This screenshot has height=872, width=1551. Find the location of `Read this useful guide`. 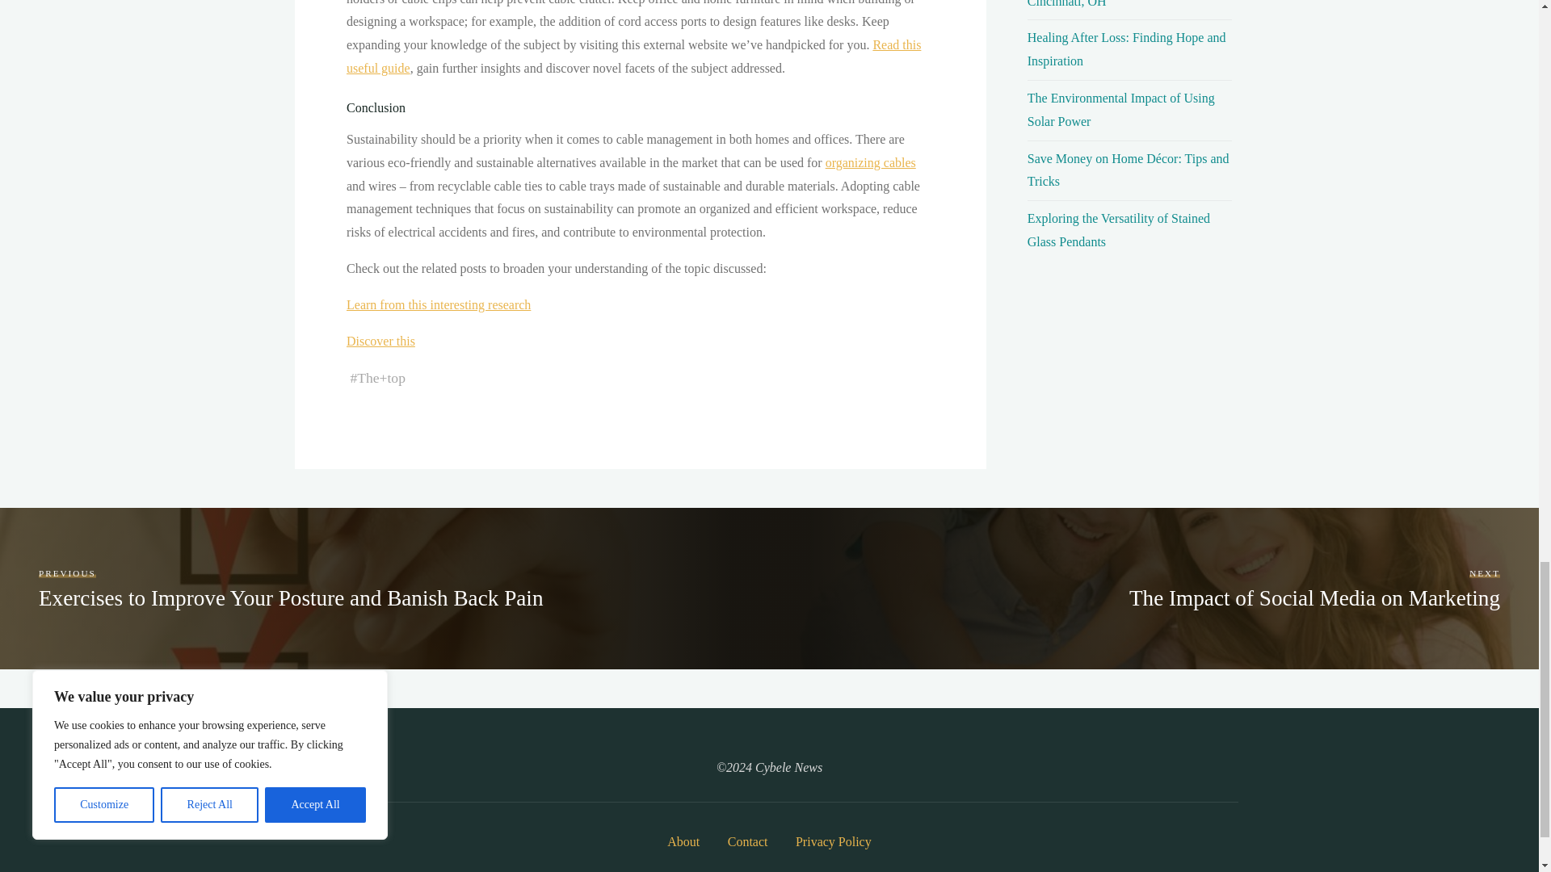

Read this useful guide is located at coordinates (633, 57).